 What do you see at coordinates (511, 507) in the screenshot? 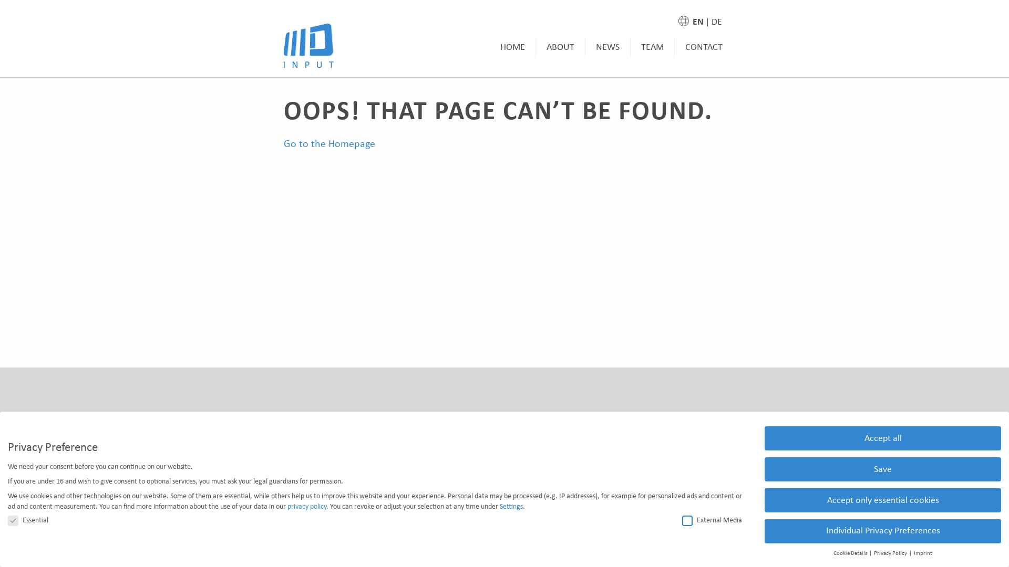
I see `Settings` at bounding box center [511, 507].